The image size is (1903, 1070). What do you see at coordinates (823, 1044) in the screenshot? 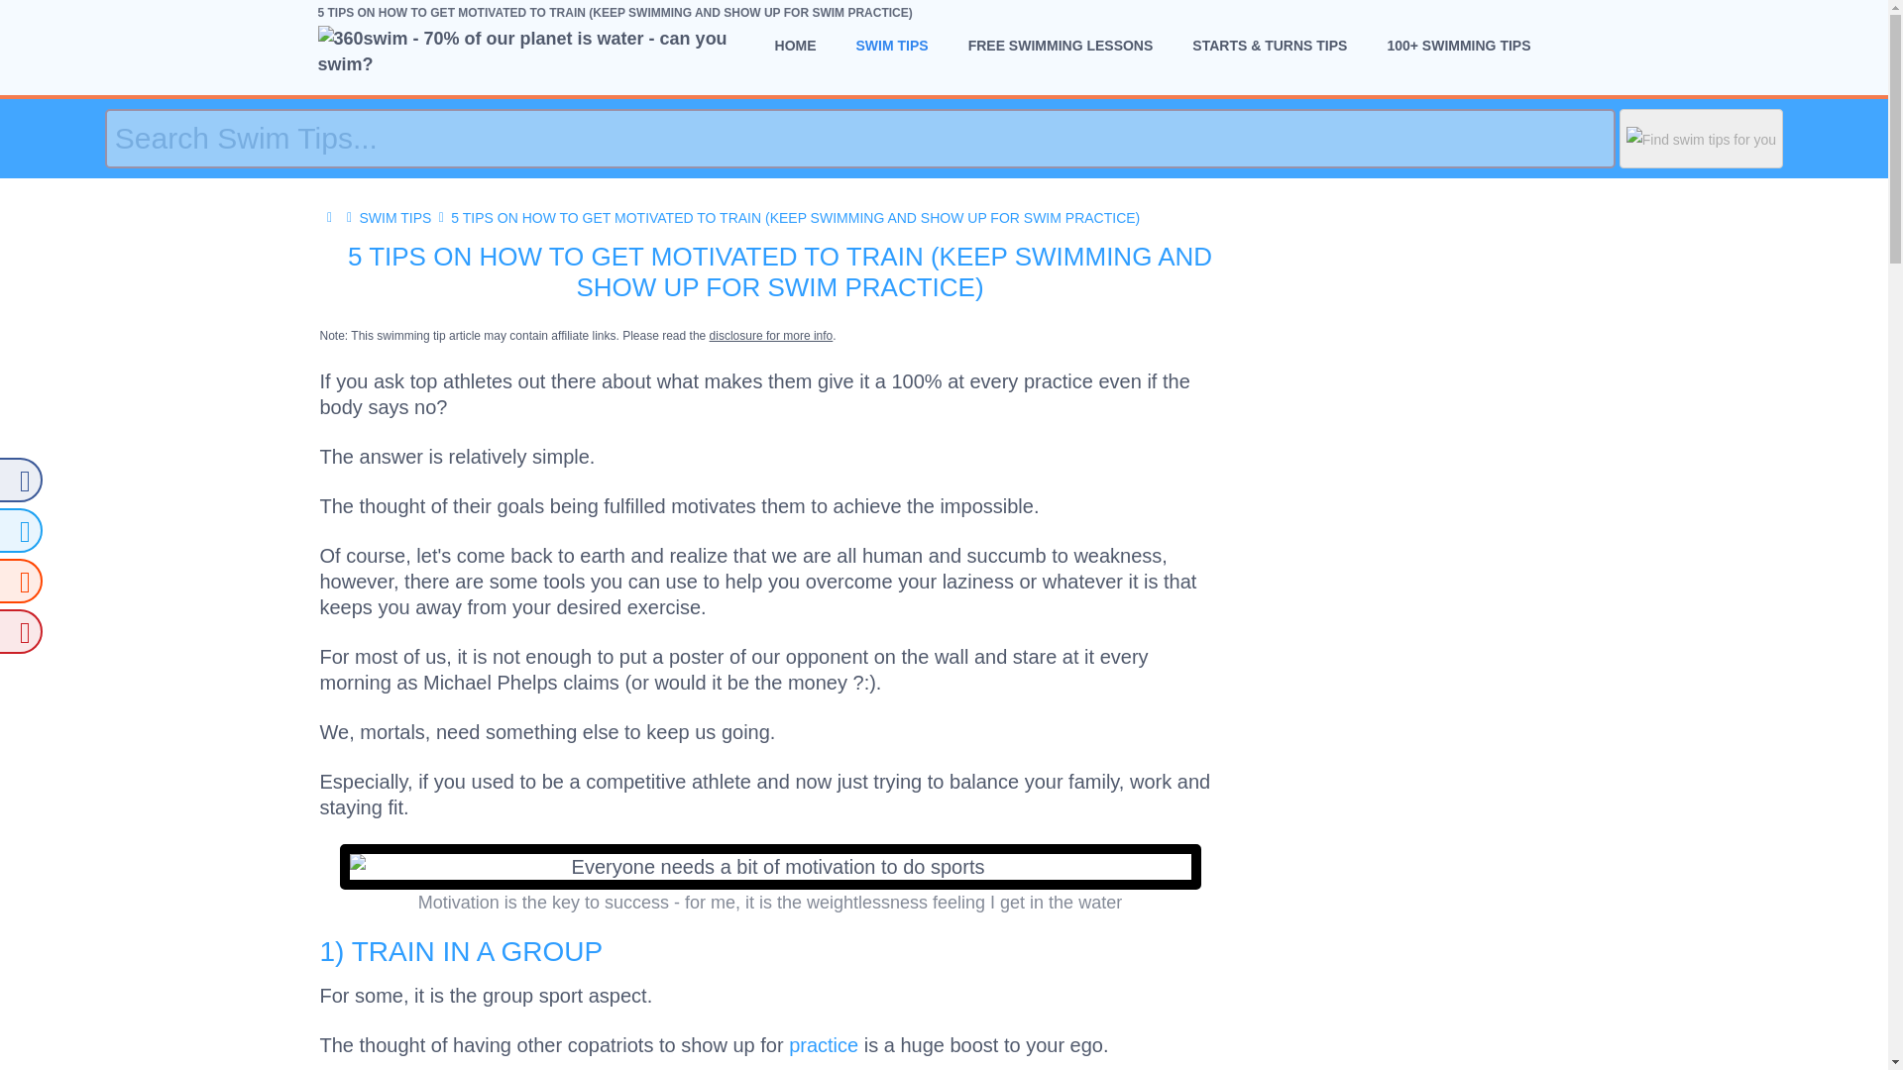
I see `practice` at bounding box center [823, 1044].